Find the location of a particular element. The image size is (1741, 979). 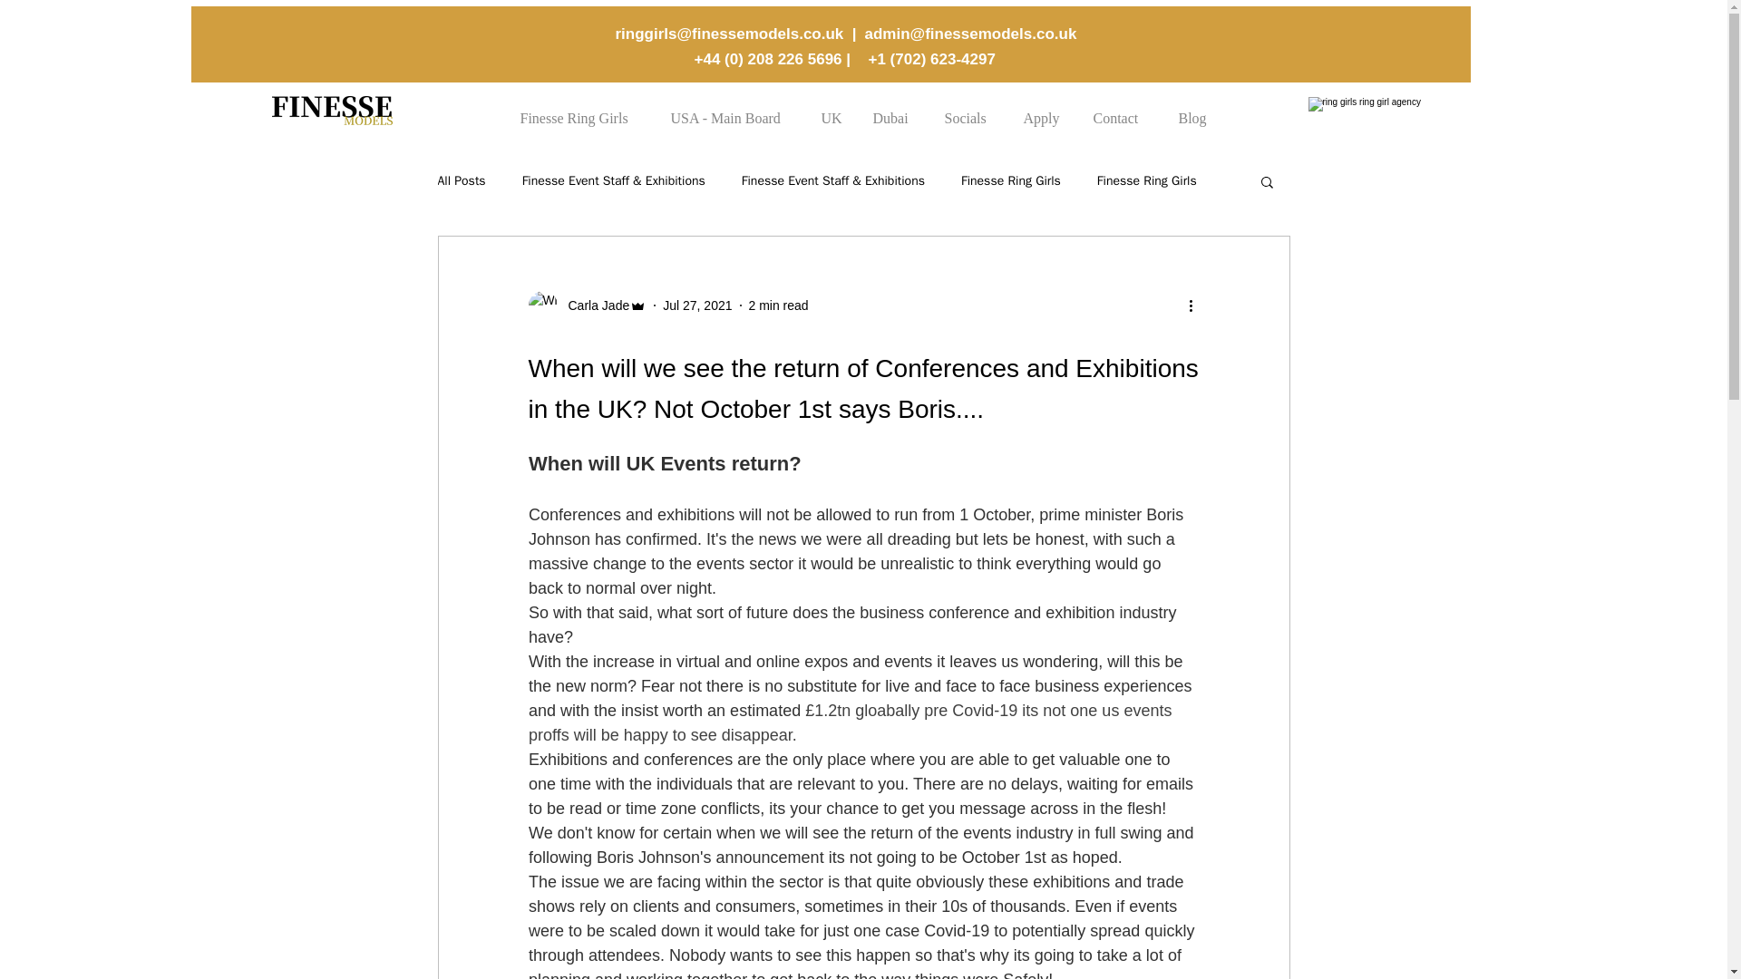

Finesse Ring Girls is located at coordinates (579, 110).